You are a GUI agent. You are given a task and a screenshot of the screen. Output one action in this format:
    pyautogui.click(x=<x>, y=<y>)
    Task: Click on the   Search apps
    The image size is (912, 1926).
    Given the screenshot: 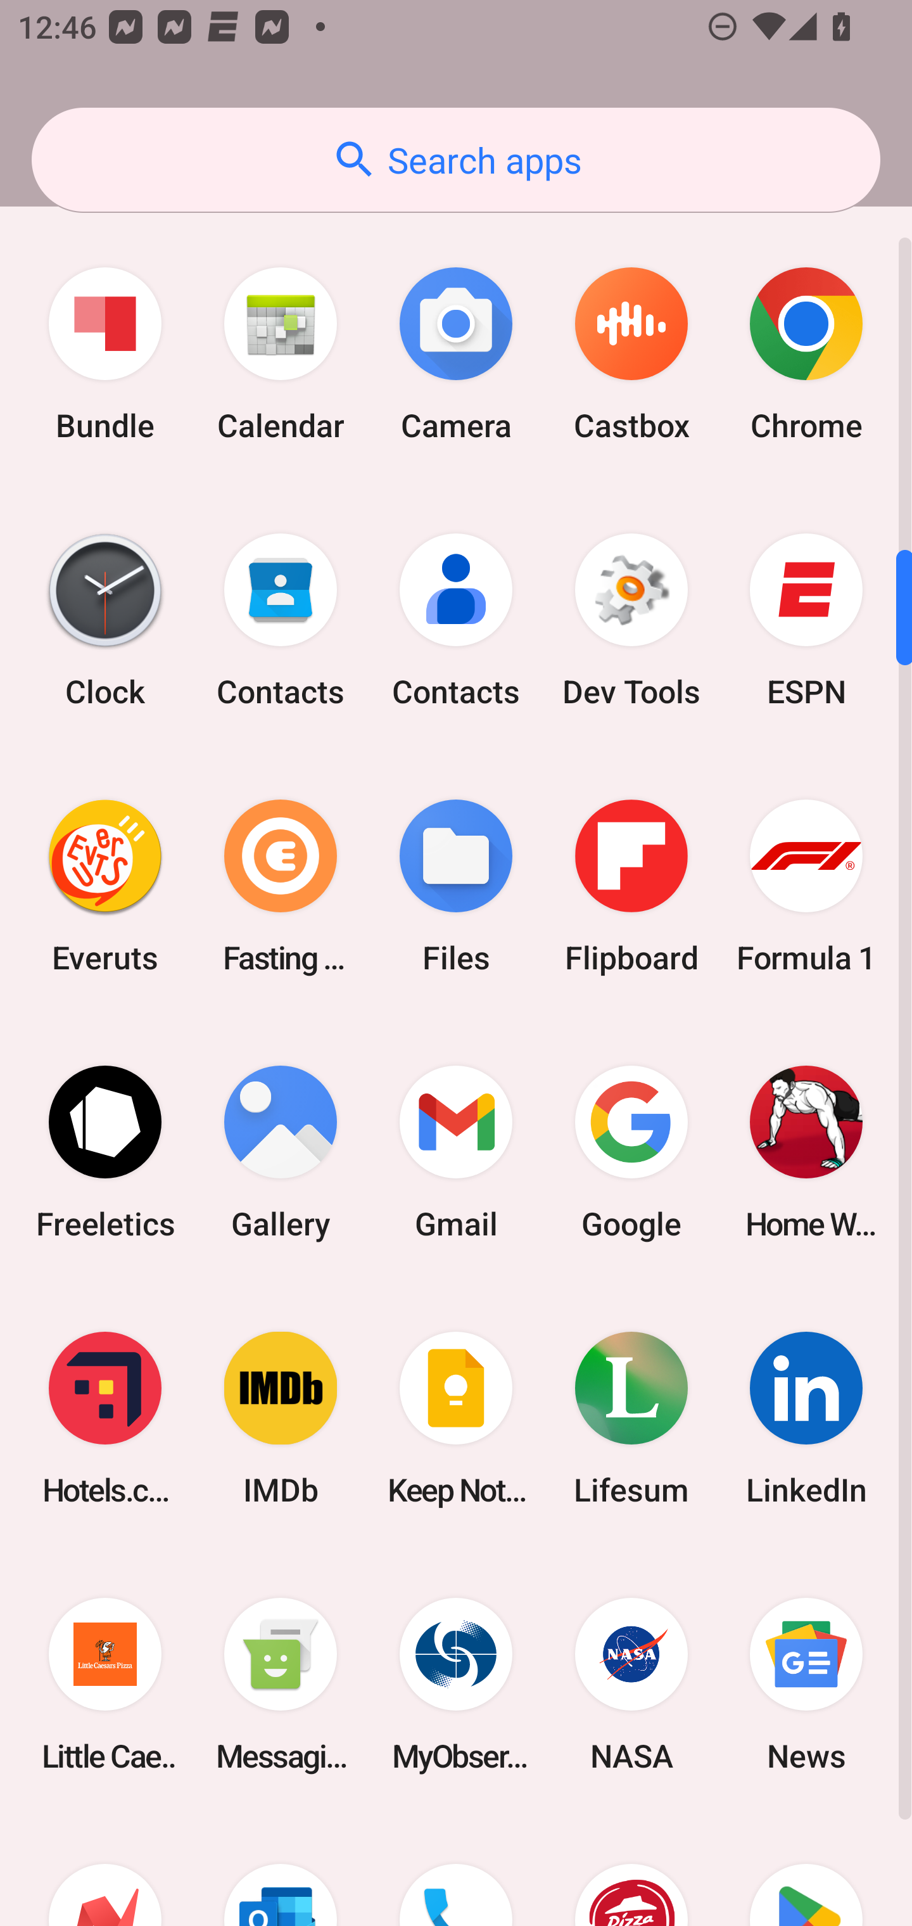 What is the action you would take?
    pyautogui.click(x=456, y=160)
    